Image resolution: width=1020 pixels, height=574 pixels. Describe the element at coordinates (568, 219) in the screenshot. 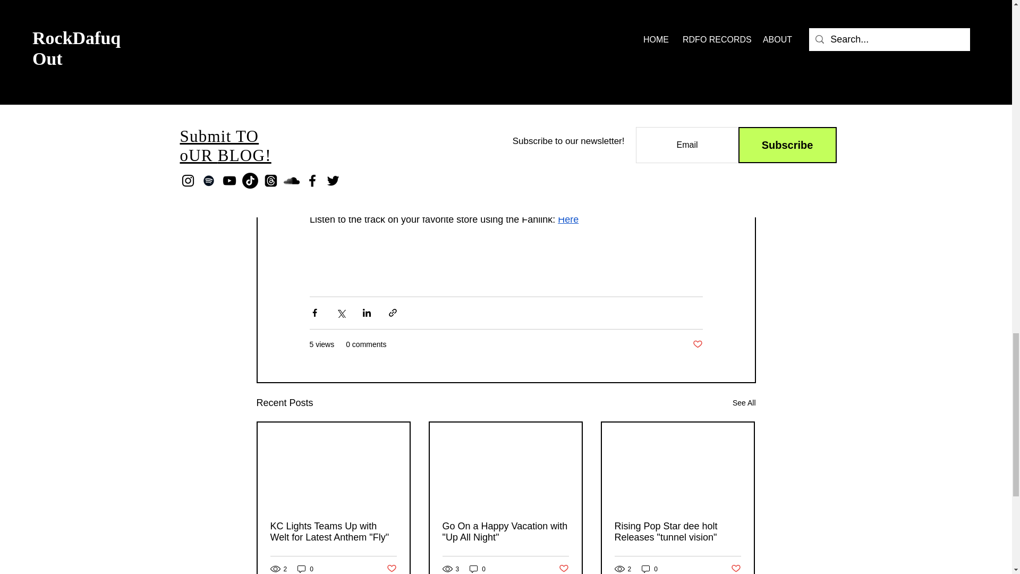

I see `Here` at that location.